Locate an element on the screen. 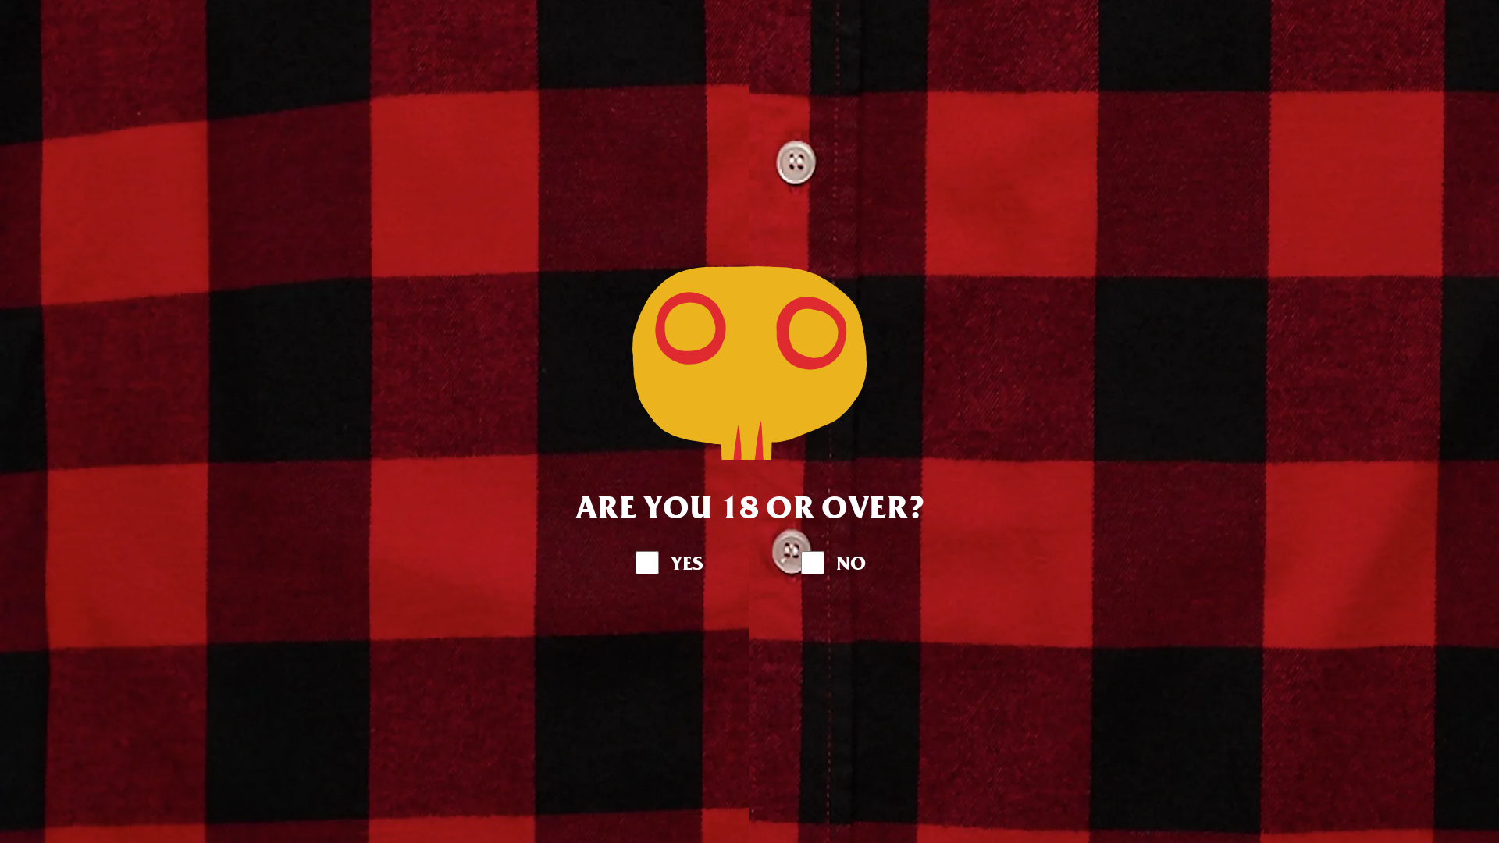 The height and width of the screenshot is (843, 1499). BEER is located at coordinates (543, 91).